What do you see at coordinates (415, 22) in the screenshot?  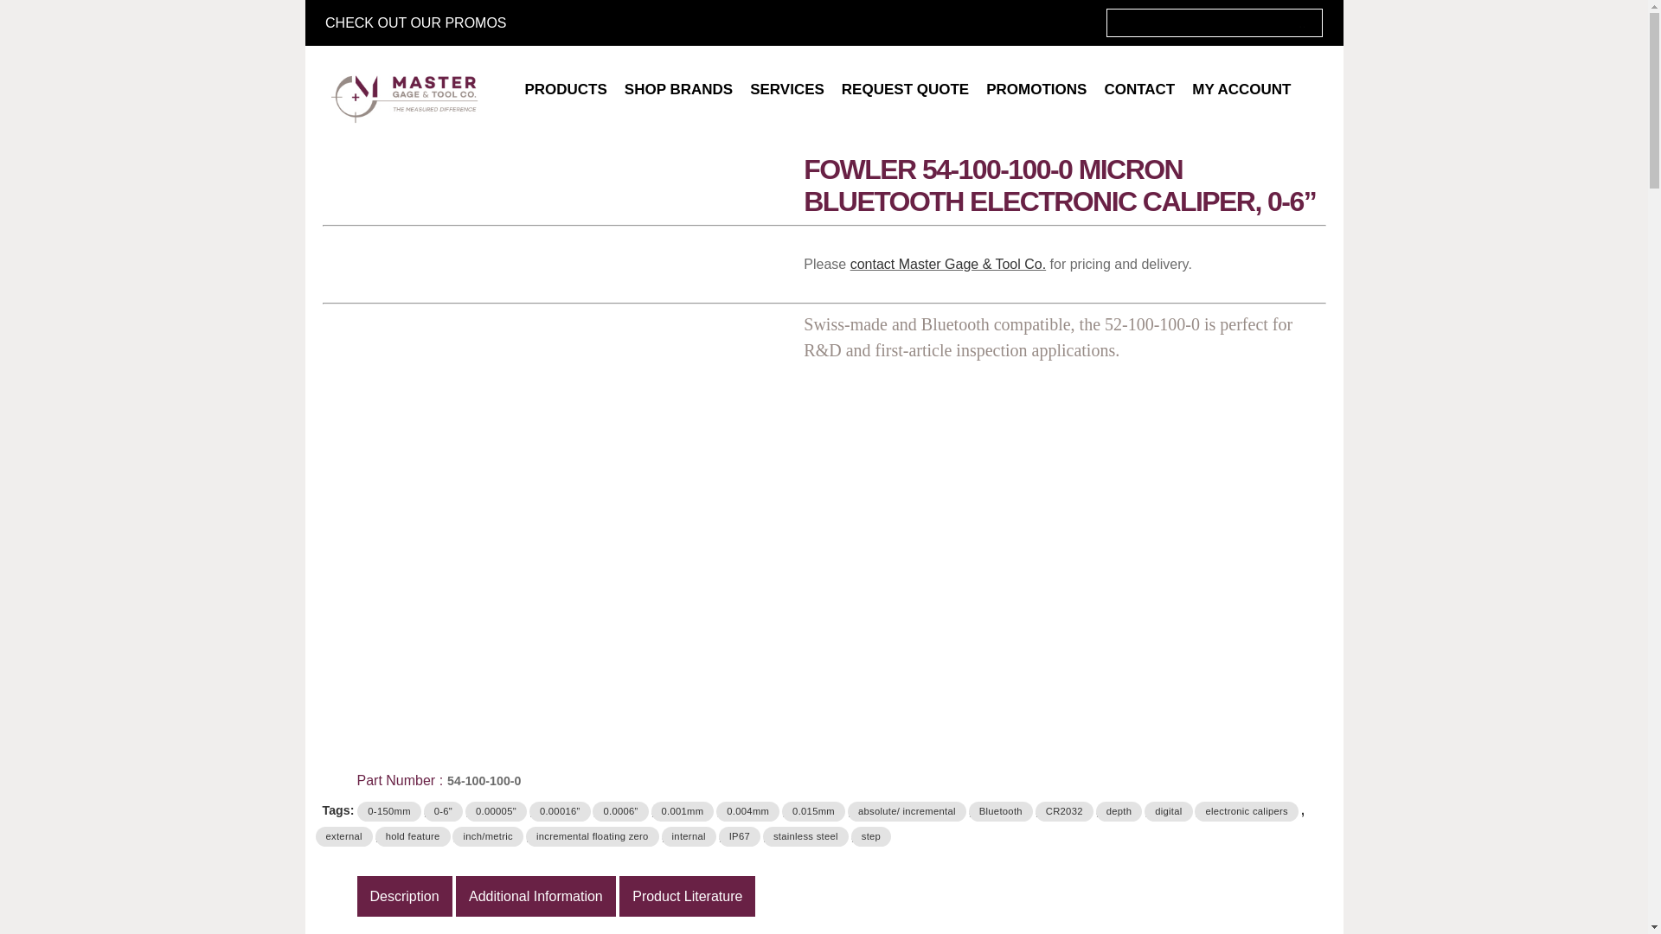 I see `CHECK OUT OUR PROMOS` at bounding box center [415, 22].